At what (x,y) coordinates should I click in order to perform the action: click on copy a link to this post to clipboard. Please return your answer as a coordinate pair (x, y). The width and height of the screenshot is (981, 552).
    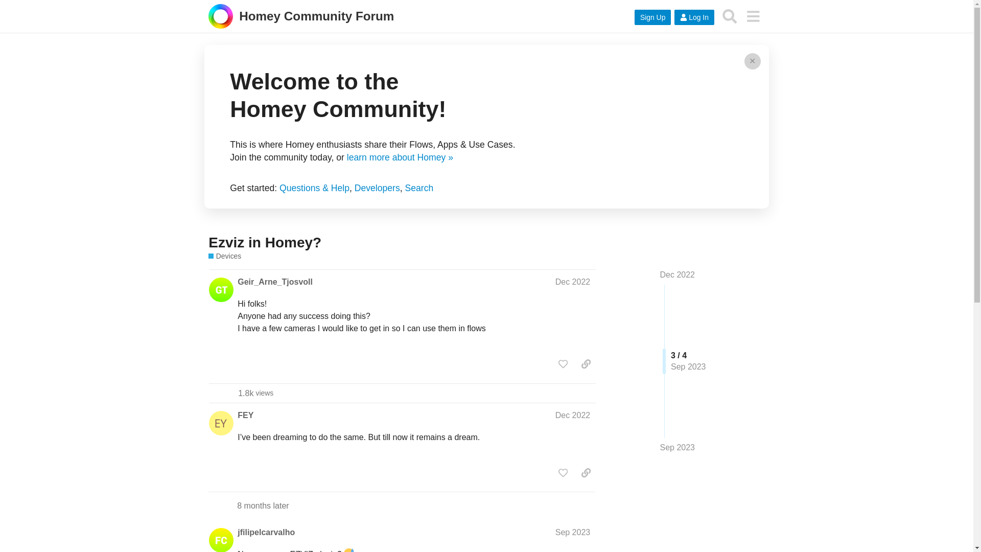
    Looking at the image, I should click on (572, 532).